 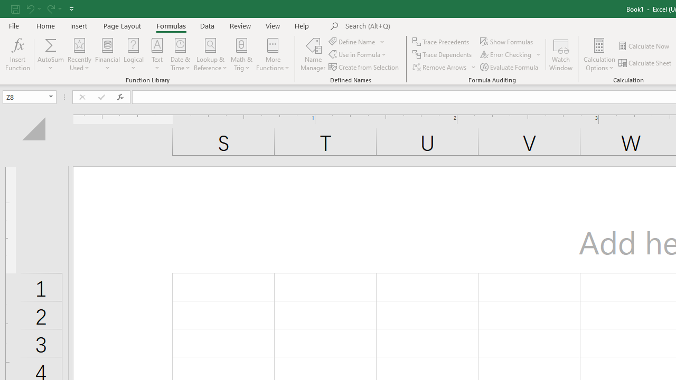 What do you see at coordinates (18, 54) in the screenshot?
I see `Insert Function...` at bounding box center [18, 54].